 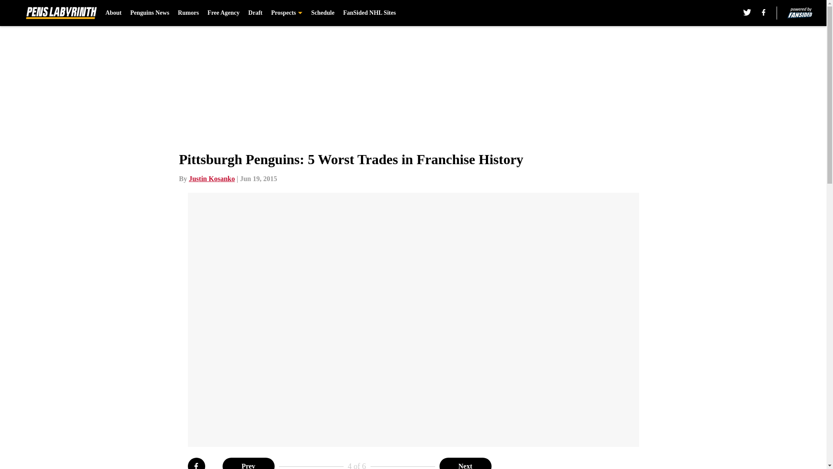 I want to click on Rumors, so click(x=188, y=13).